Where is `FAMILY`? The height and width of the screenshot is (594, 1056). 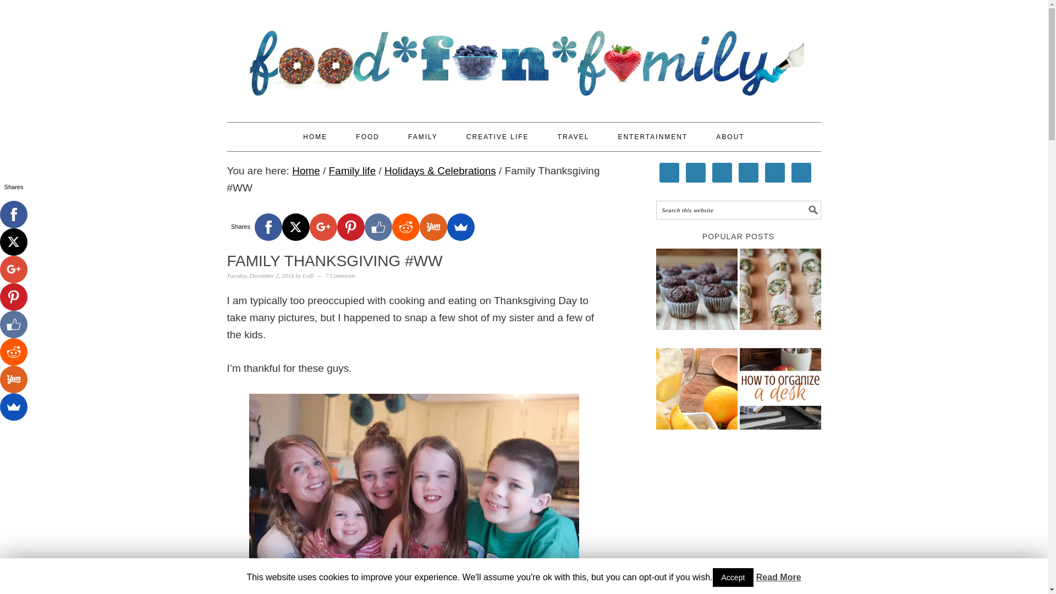 FAMILY is located at coordinates (422, 136).